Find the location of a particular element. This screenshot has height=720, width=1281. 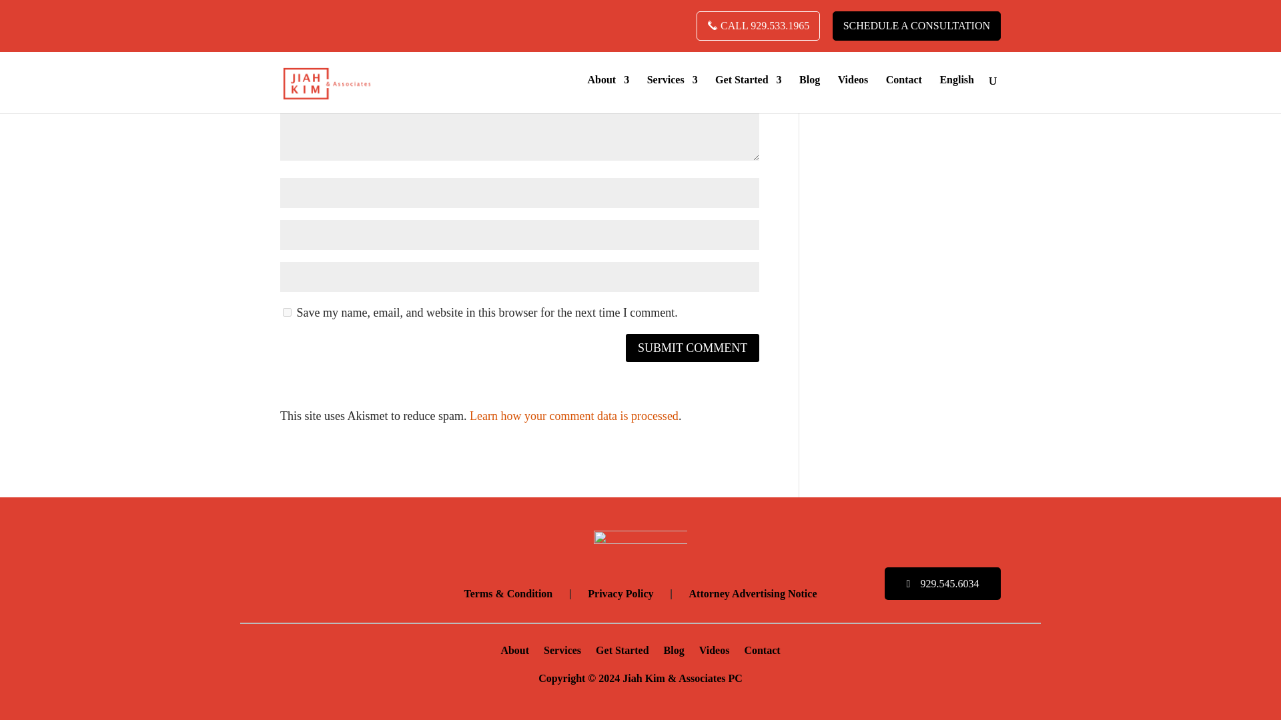

logo-2 is located at coordinates (640, 547).